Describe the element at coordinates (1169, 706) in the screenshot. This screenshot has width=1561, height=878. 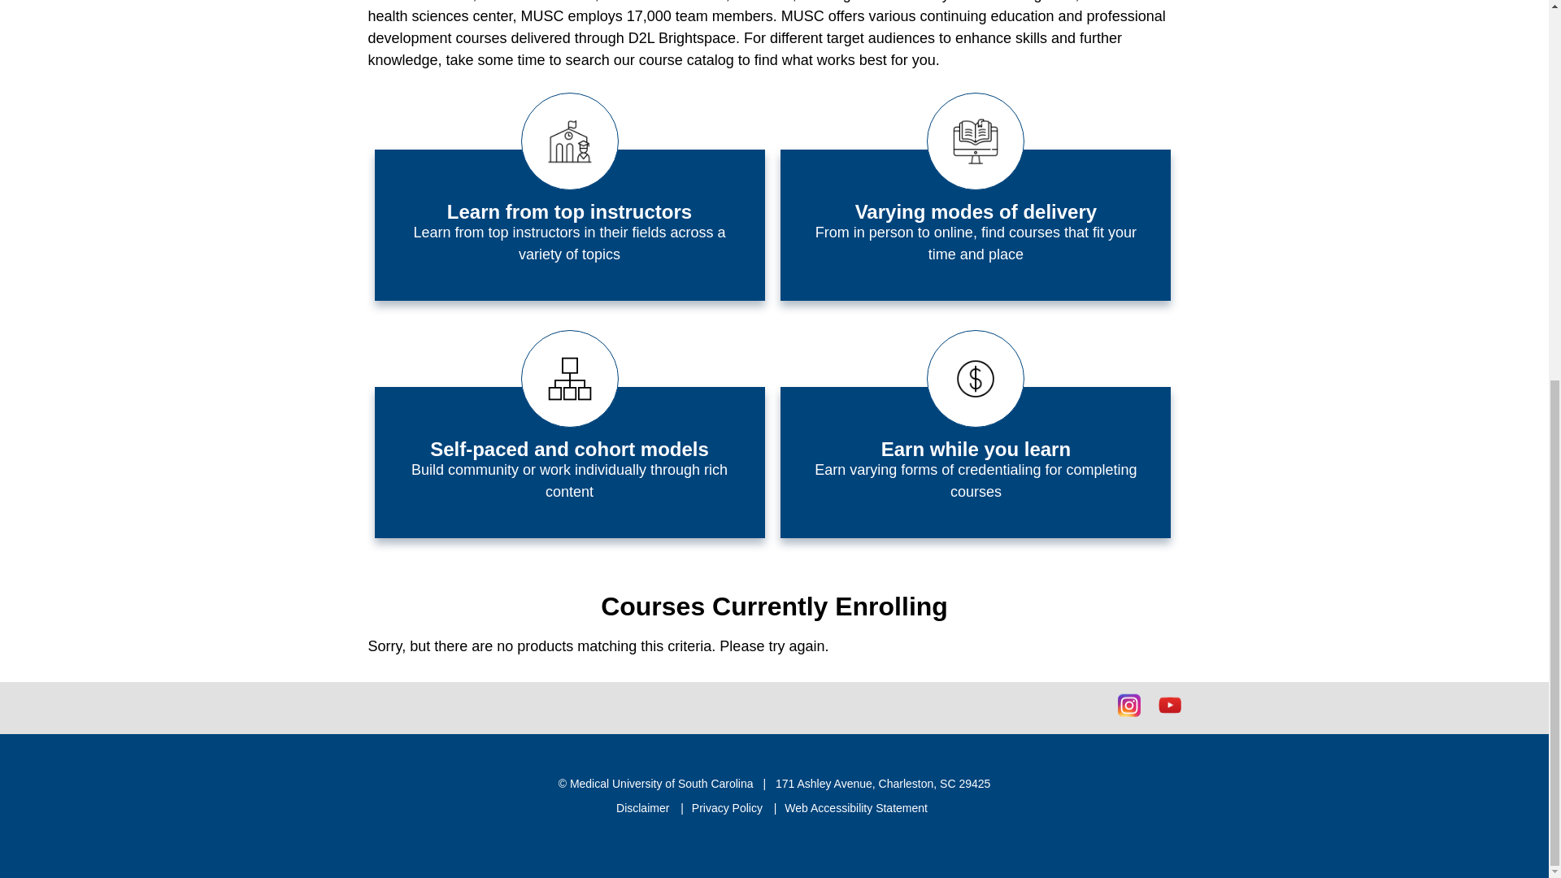
I see `YouTube` at that location.